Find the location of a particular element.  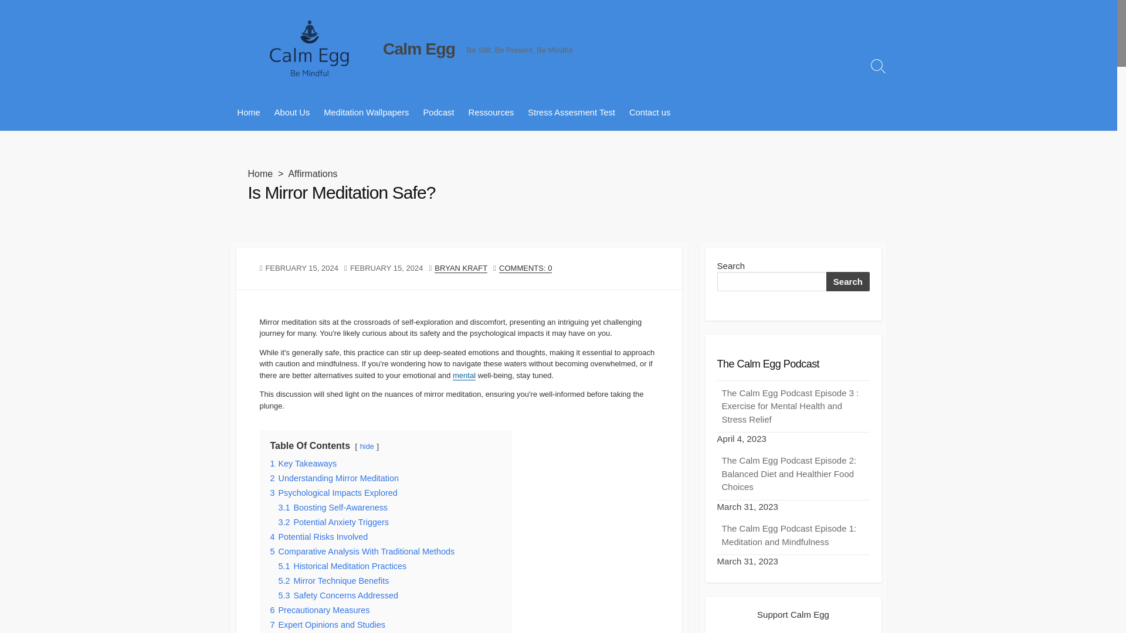

1 Key Takeaways is located at coordinates (303, 464).